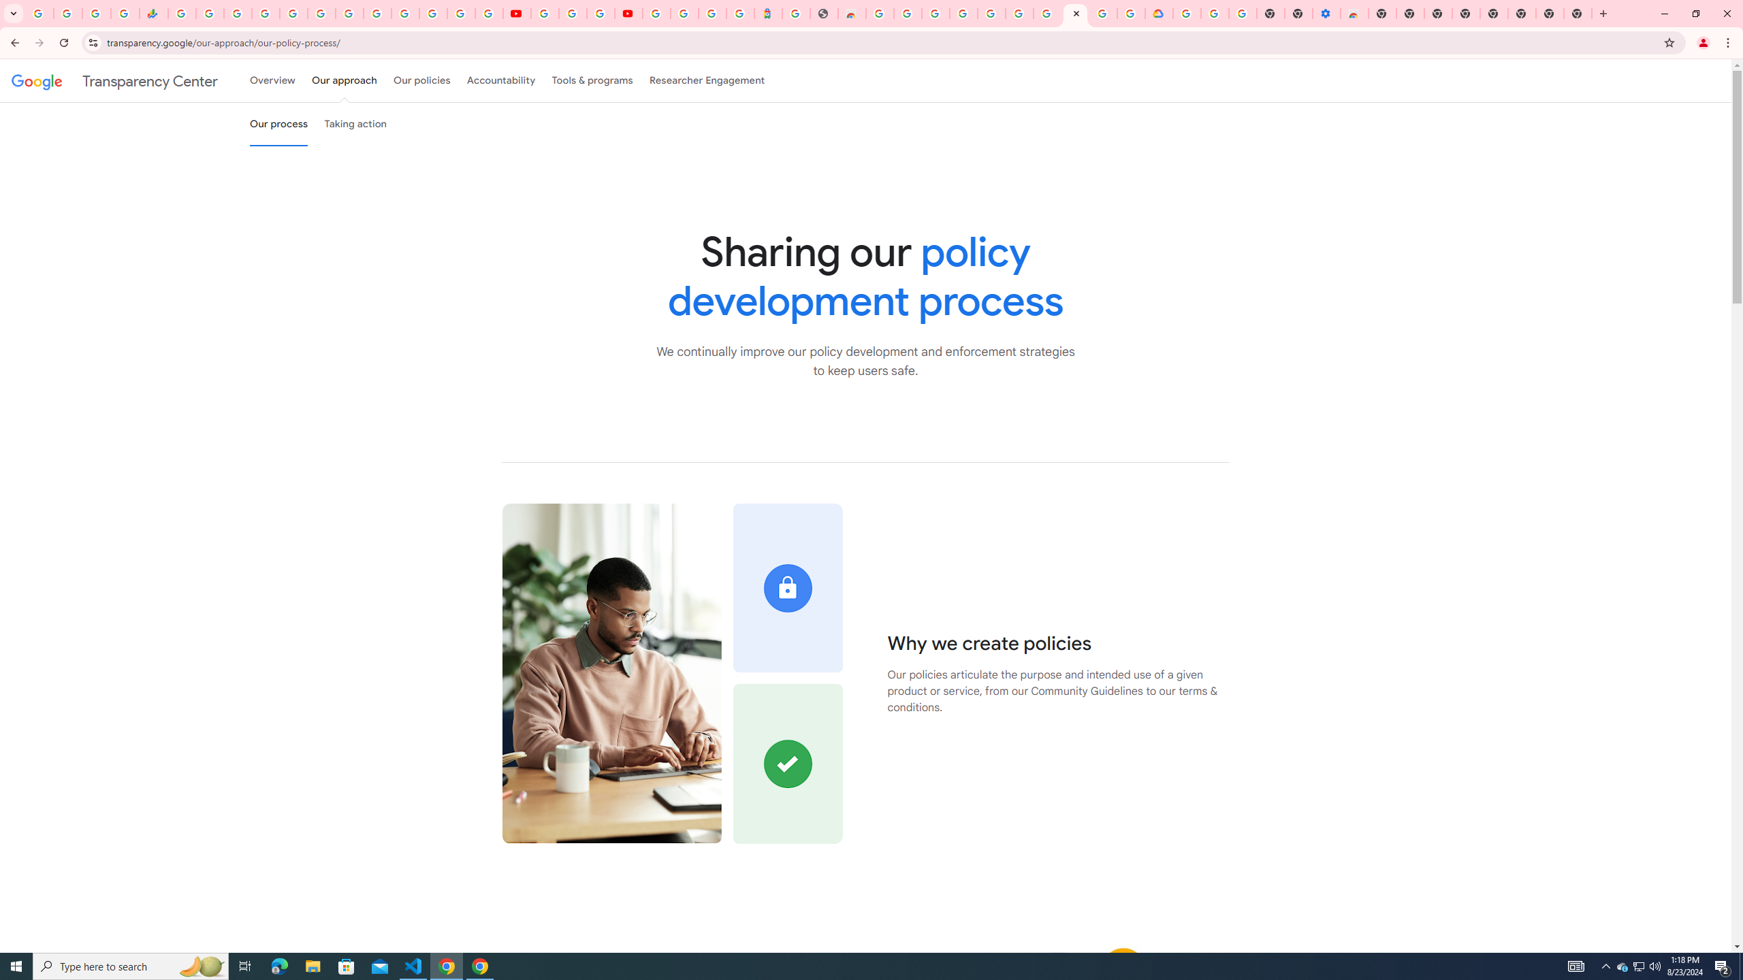 This screenshot has width=1743, height=980. Describe the element at coordinates (592, 80) in the screenshot. I see `Tools & programs` at that location.